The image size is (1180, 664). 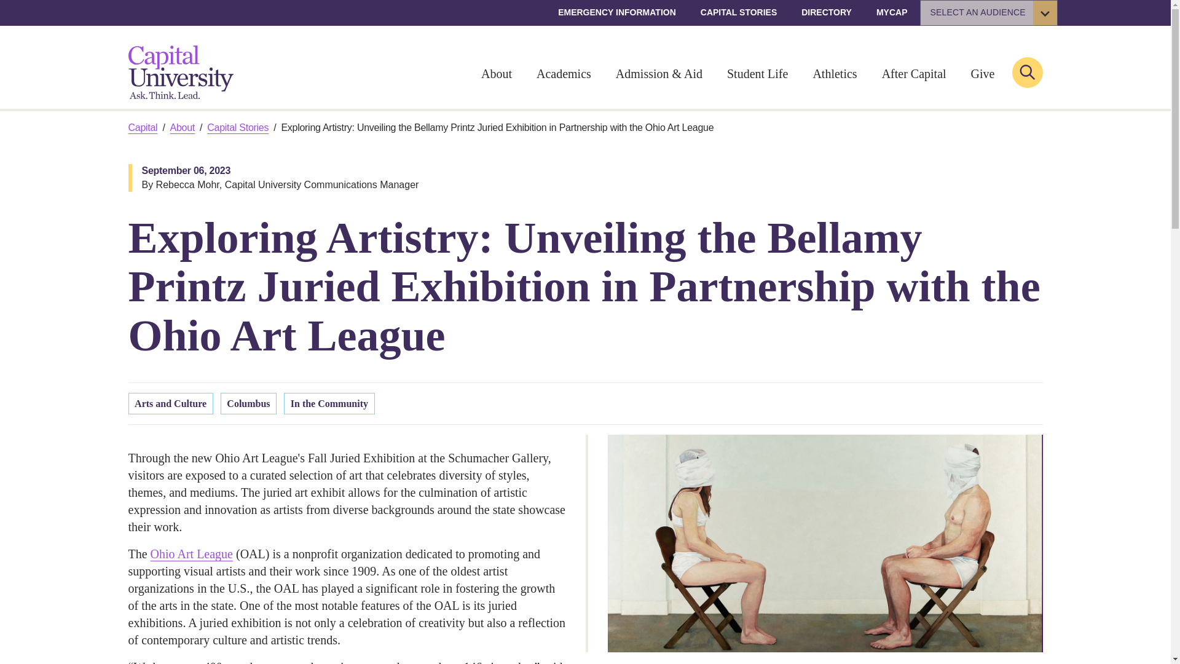 What do you see at coordinates (238, 128) in the screenshot?
I see `Capital Stories` at bounding box center [238, 128].